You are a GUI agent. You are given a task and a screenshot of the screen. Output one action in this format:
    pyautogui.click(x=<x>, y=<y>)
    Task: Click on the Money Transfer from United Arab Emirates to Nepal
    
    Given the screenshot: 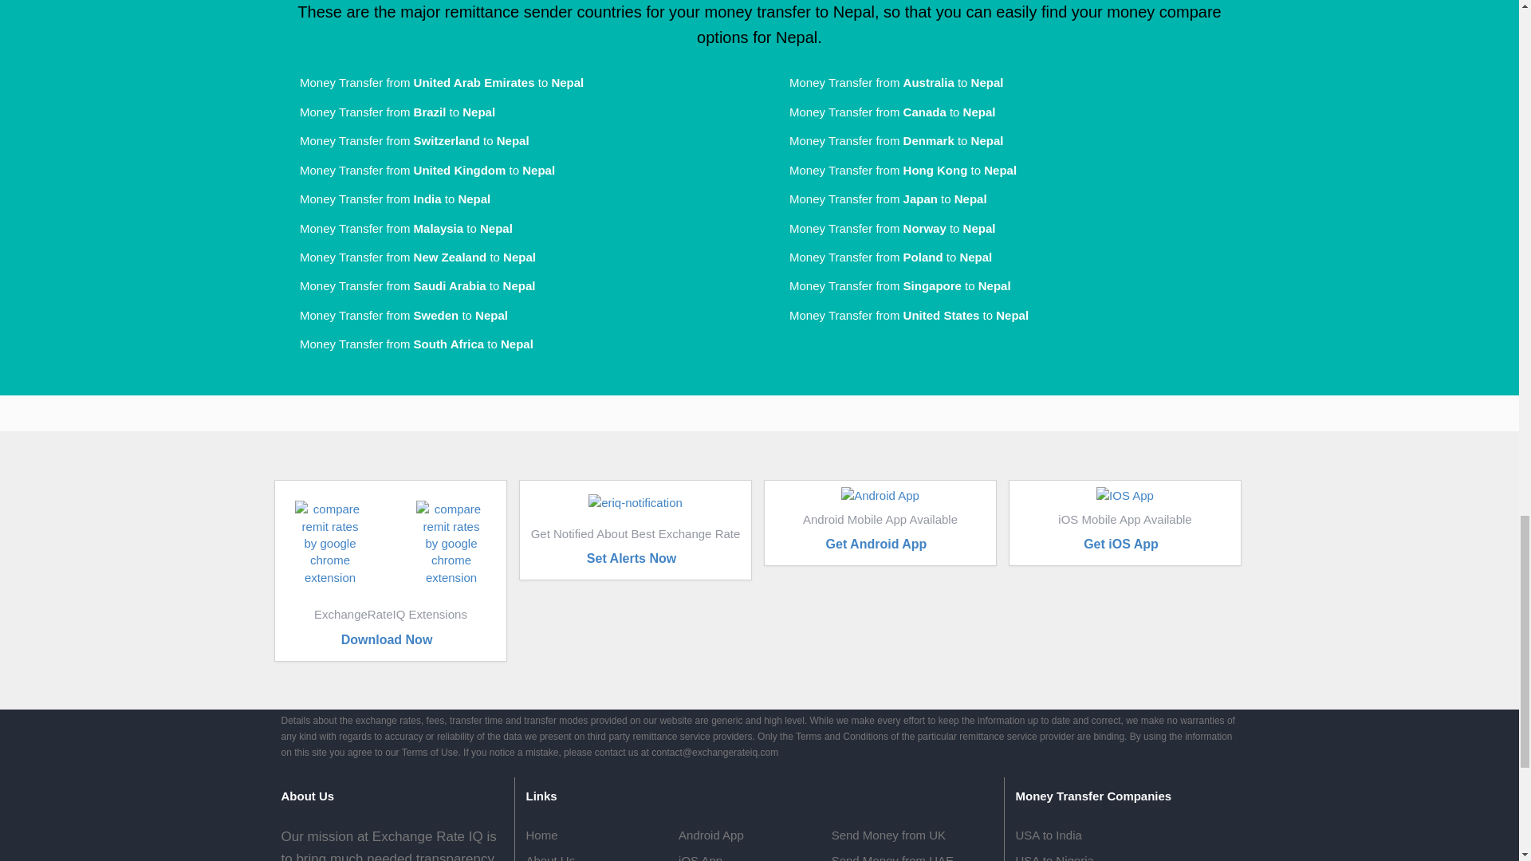 What is the action you would take?
    pyautogui.click(x=431, y=83)
    